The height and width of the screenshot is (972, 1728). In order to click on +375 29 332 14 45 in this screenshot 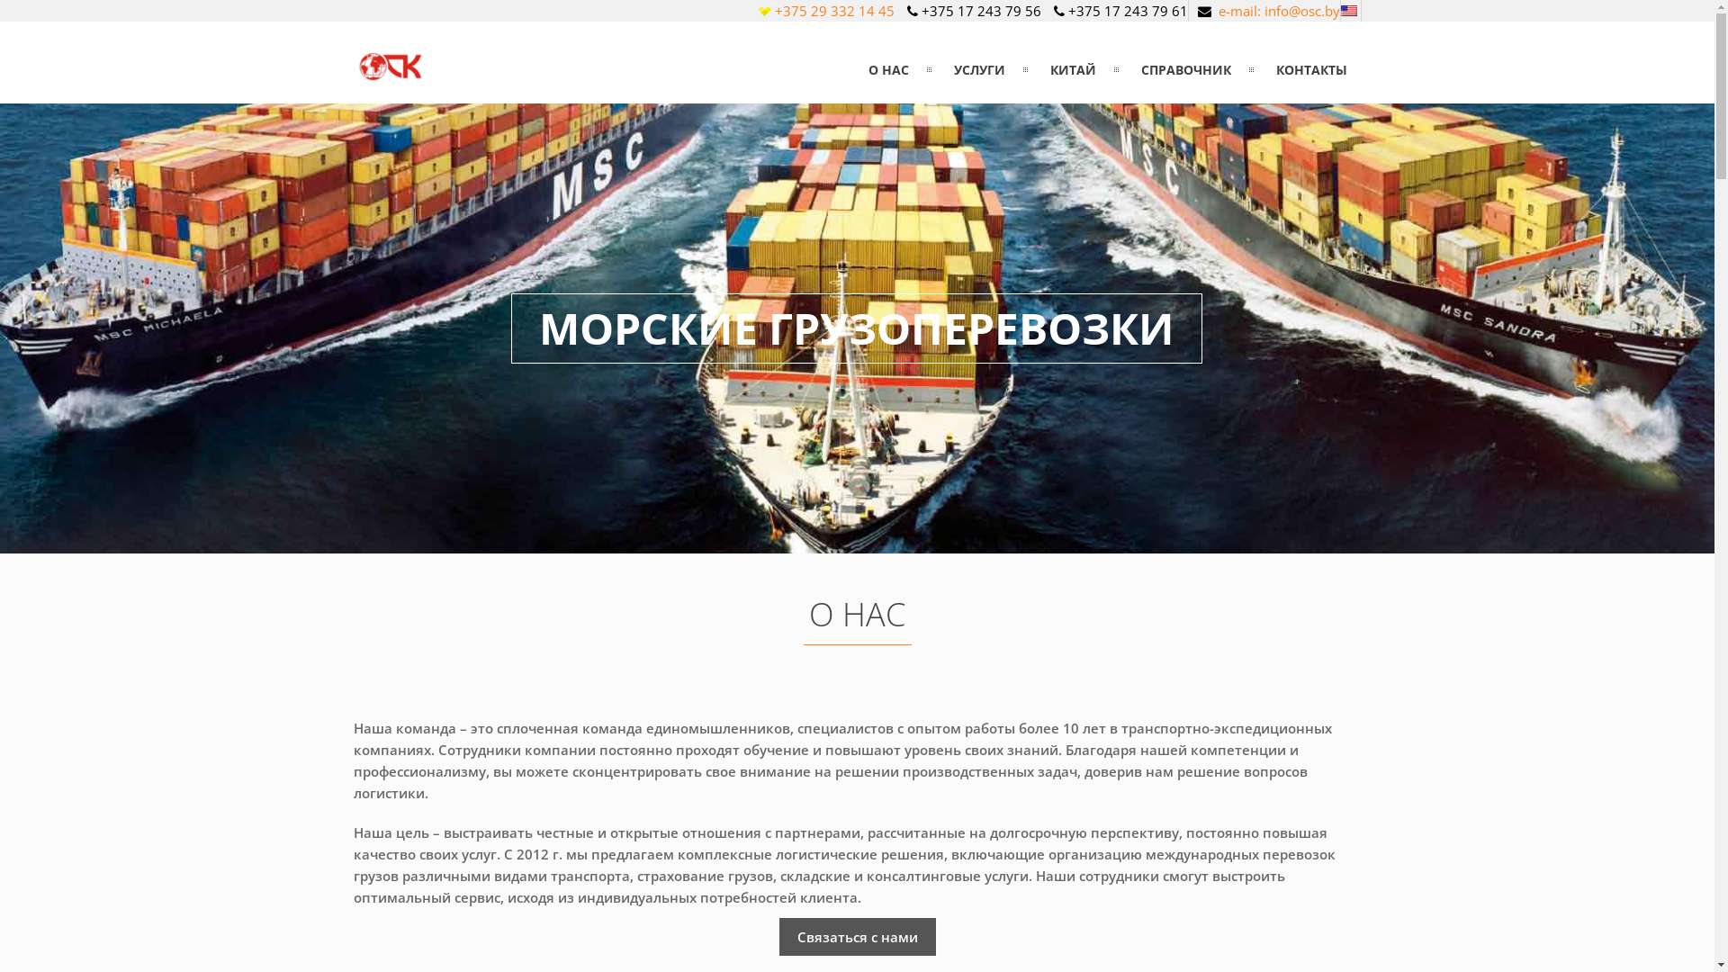, I will do `click(833, 11)`.